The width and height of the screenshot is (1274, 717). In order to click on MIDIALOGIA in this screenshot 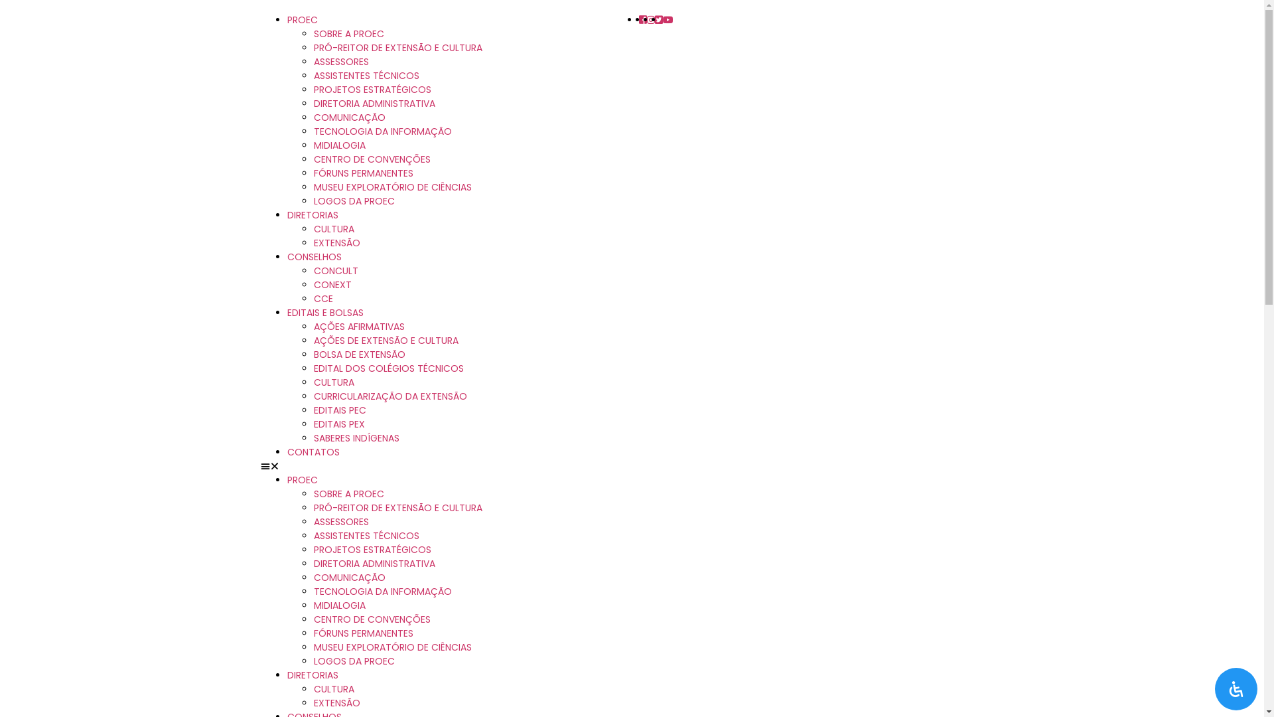, I will do `click(339, 605)`.